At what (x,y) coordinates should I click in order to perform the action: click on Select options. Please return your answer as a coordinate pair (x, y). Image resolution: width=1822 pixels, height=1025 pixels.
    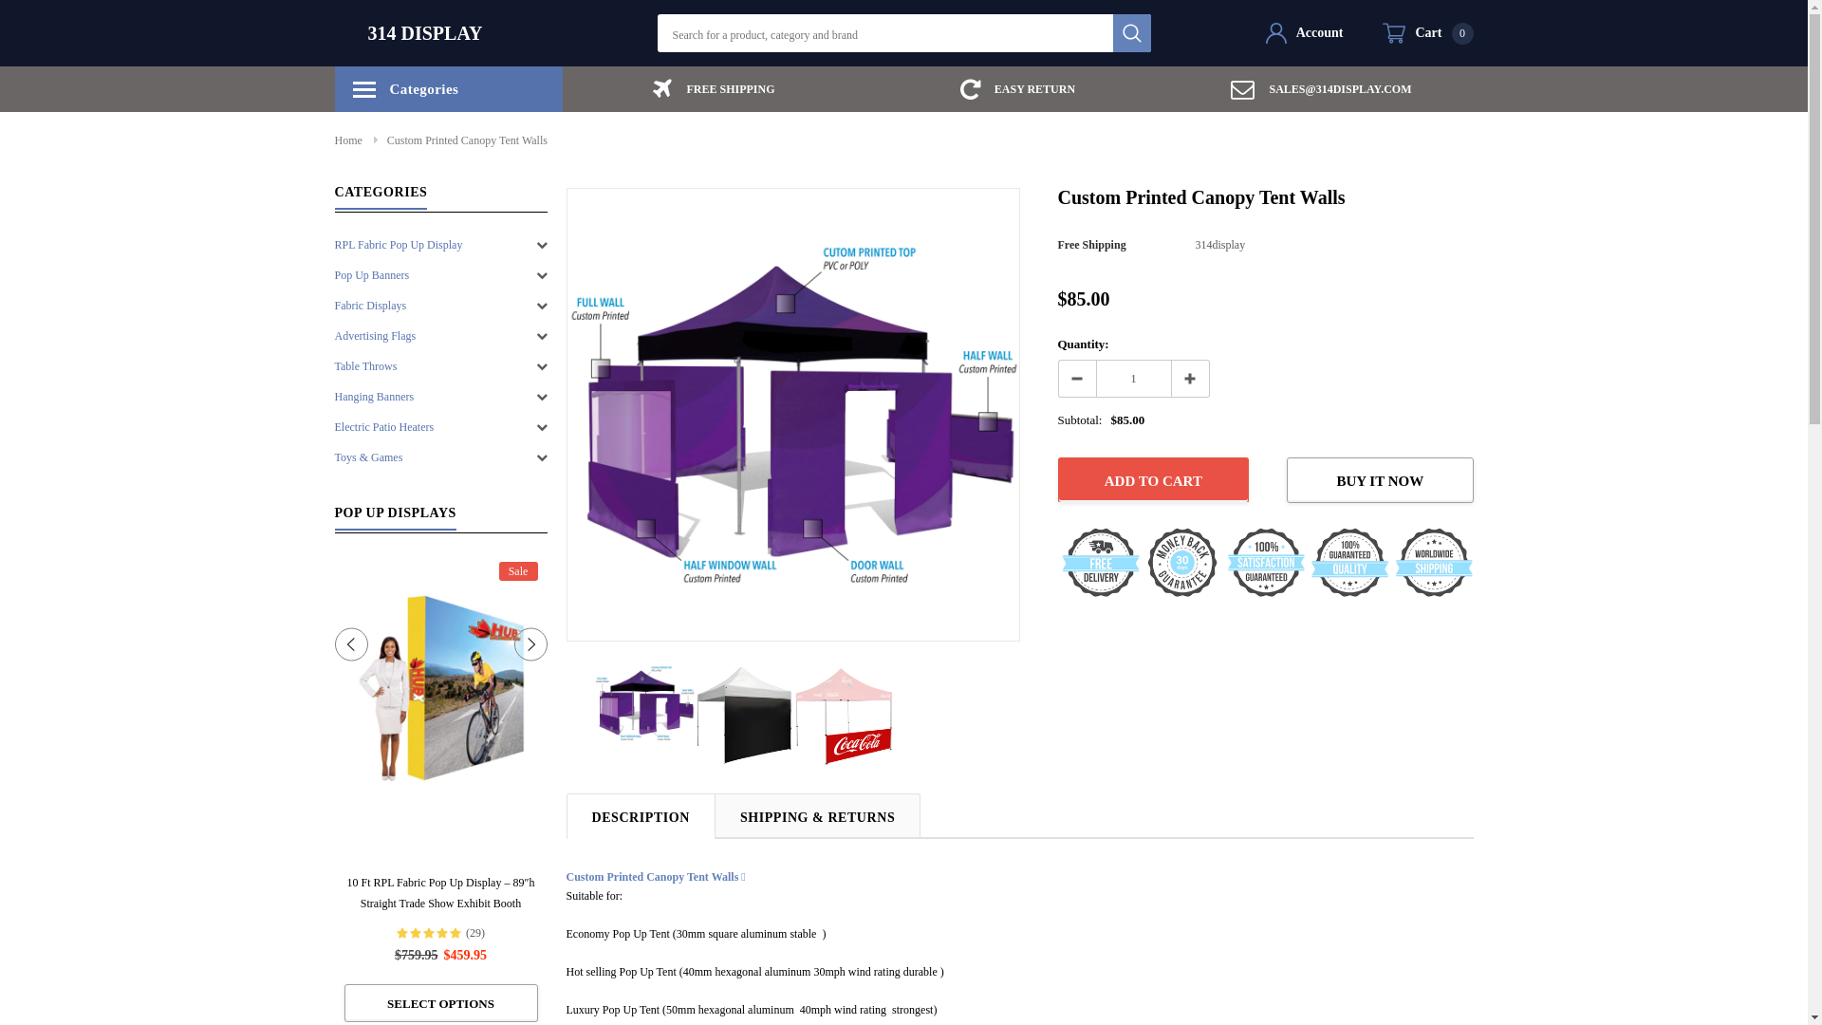
    Looking at the image, I should click on (865, 1003).